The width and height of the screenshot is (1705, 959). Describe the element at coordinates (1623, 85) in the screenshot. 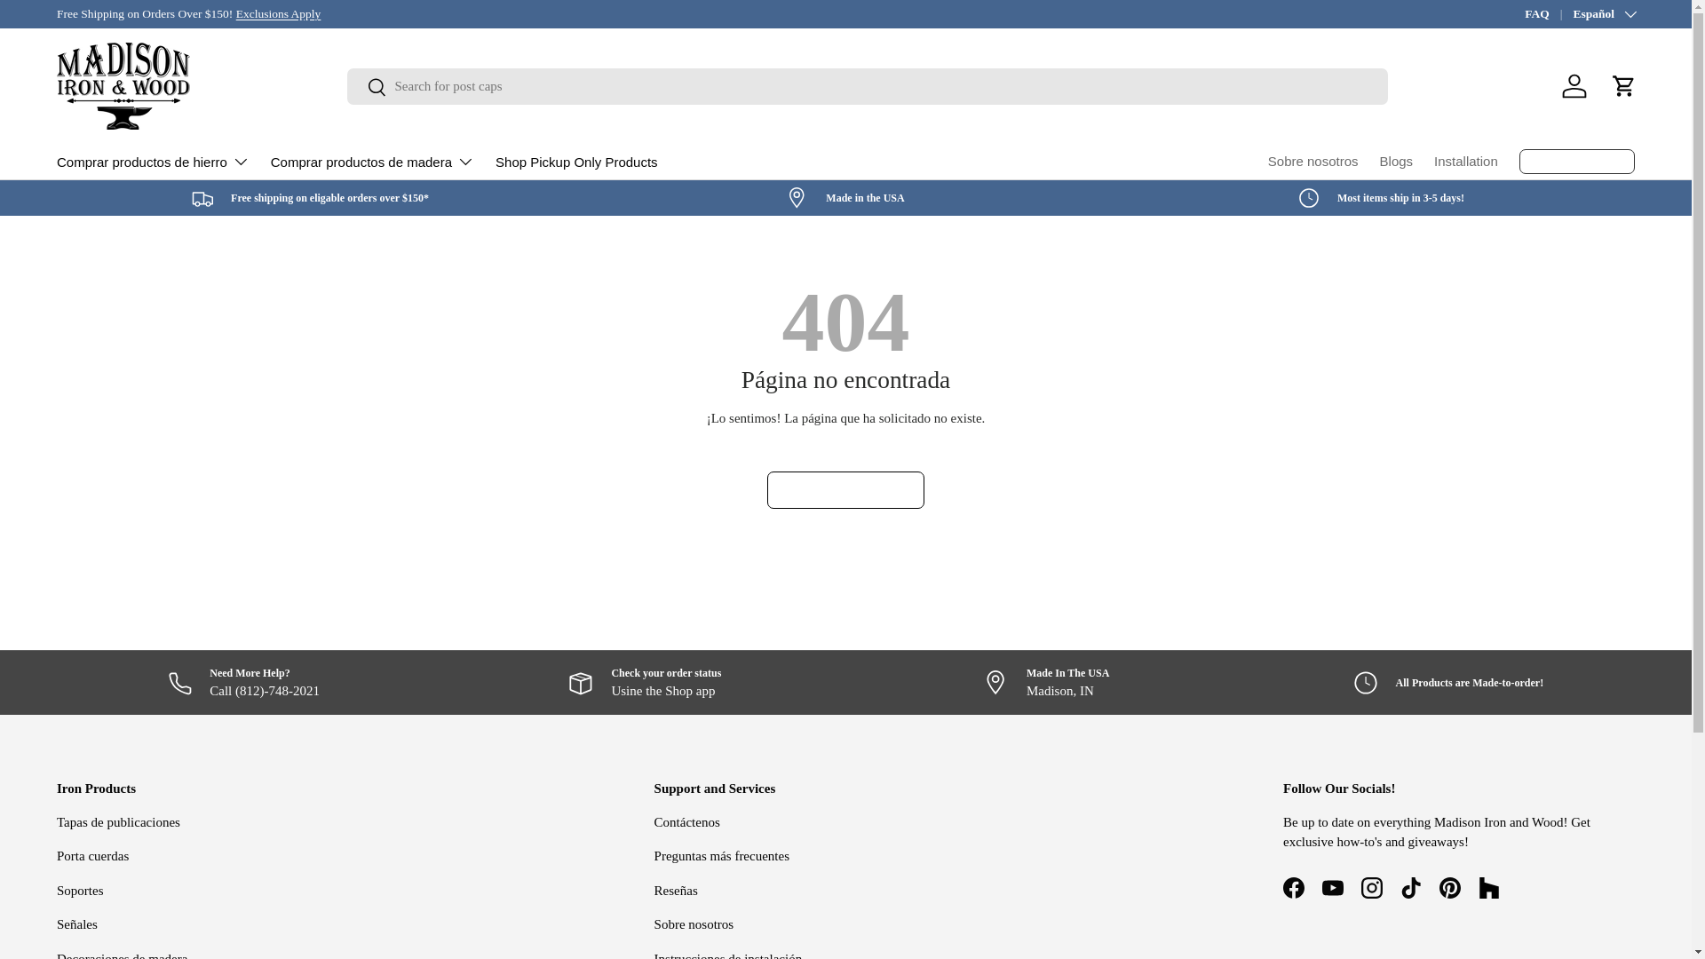

I see `Carrito` at that location.